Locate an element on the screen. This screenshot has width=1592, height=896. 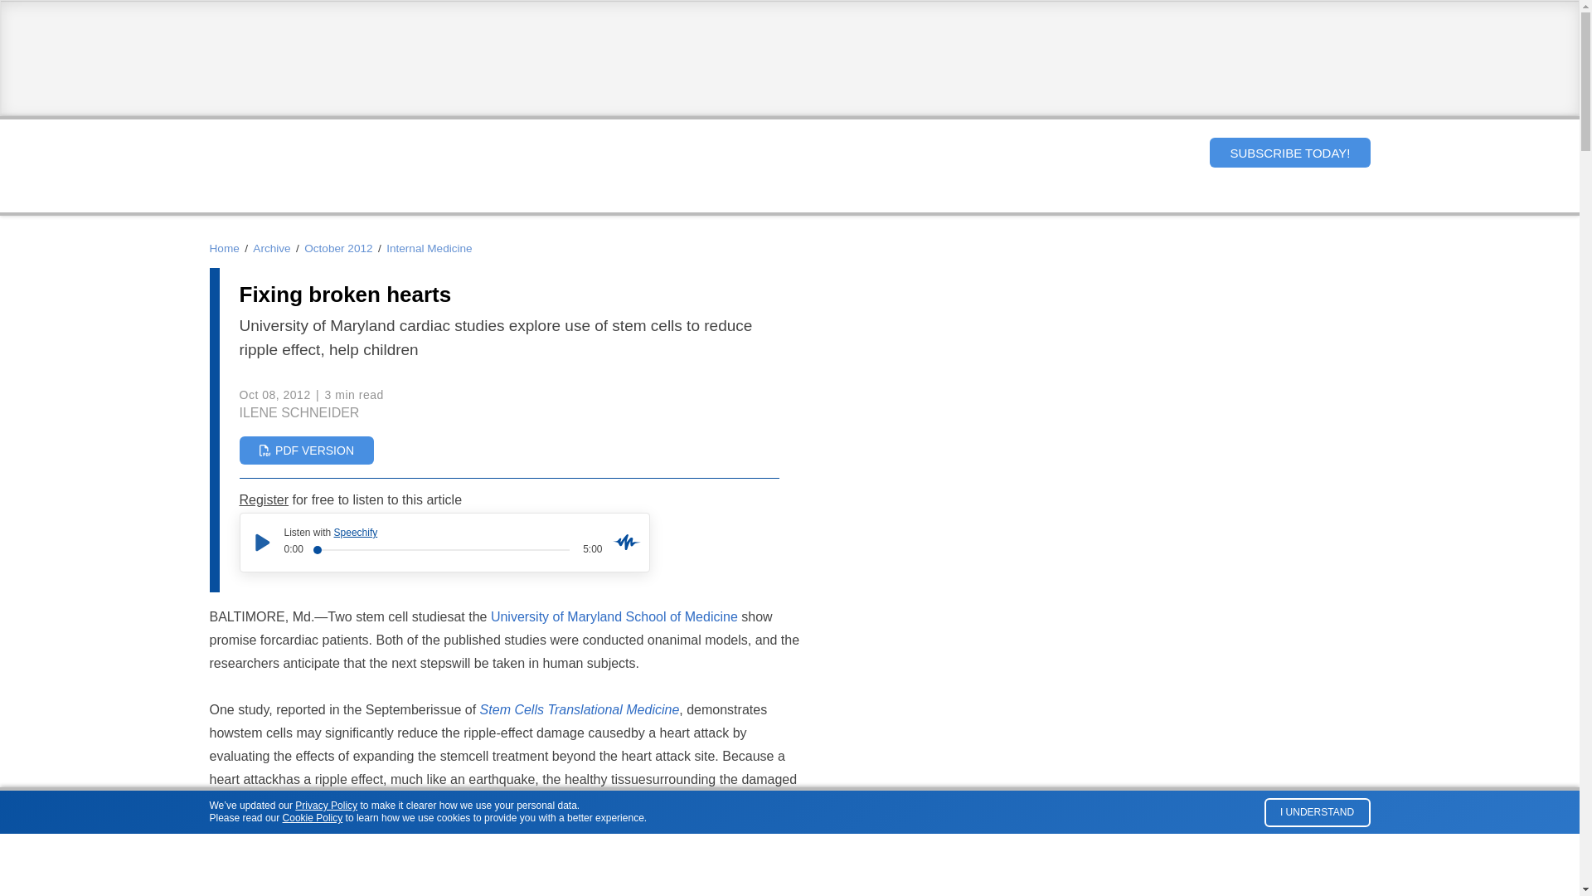
DISEASE FOCUS is located at coordinates (728, 197).